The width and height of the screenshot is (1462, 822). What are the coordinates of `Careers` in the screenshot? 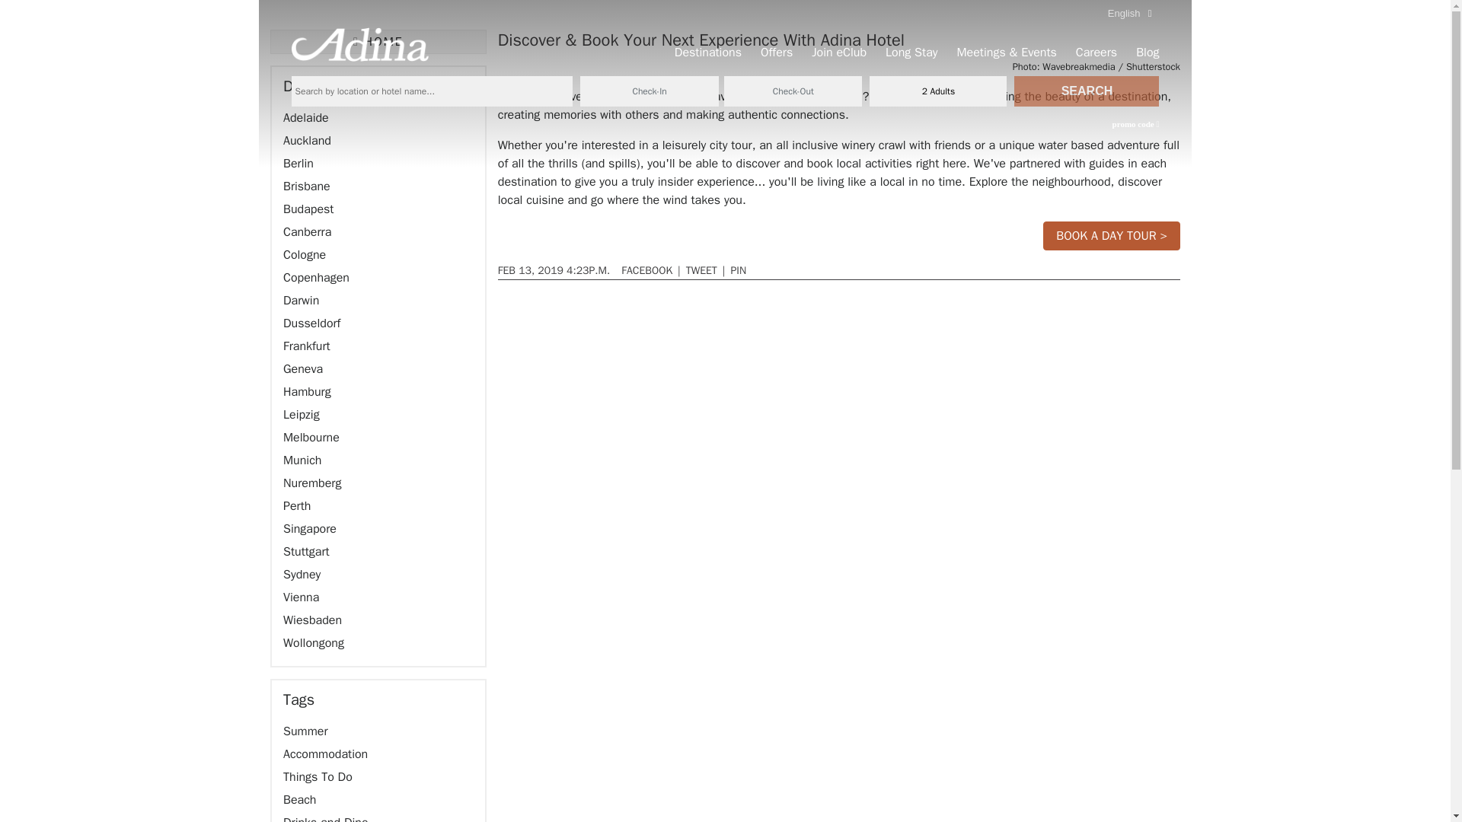 It's located at (1096, 52).